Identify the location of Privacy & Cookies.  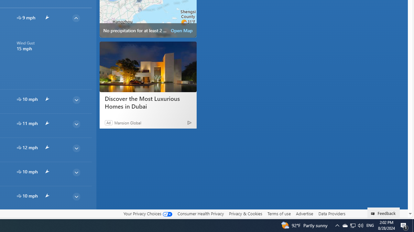
(245, 213).